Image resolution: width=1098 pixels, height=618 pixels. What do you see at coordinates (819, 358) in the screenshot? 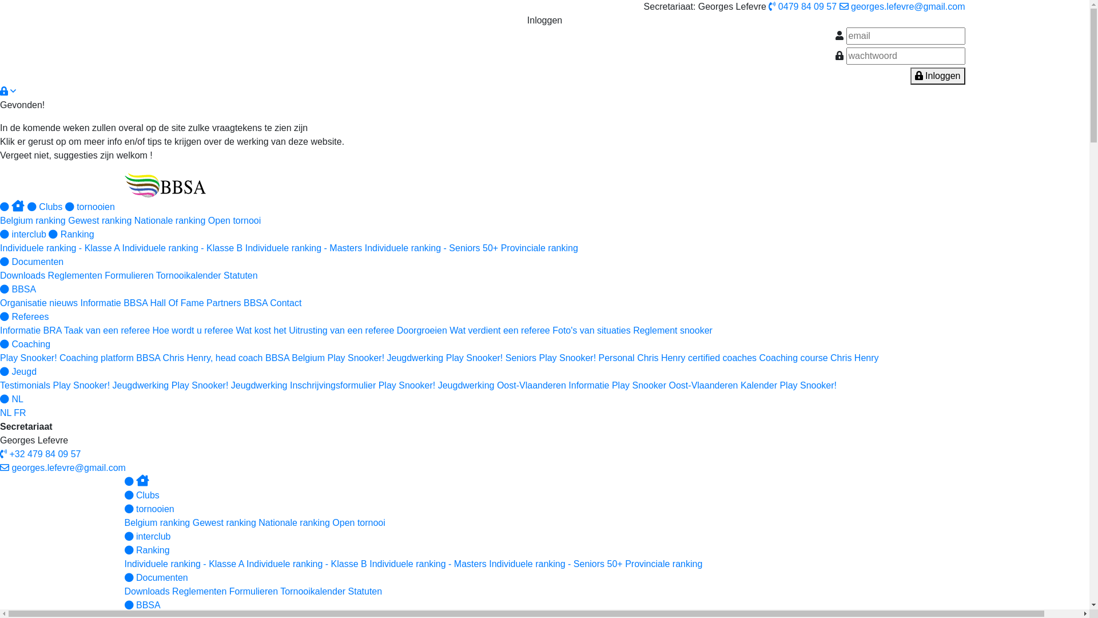
I see `Coaching course Chris Henry` at bounding box center [819, 358].